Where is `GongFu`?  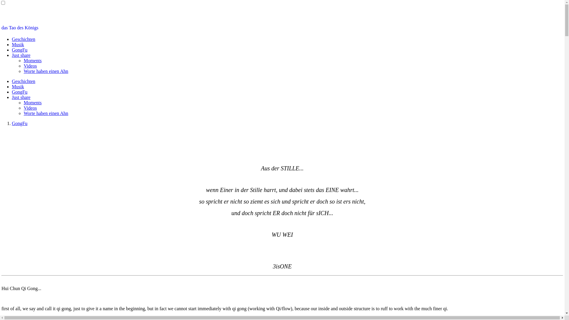
GongFu is located at coordinates (20, 123).